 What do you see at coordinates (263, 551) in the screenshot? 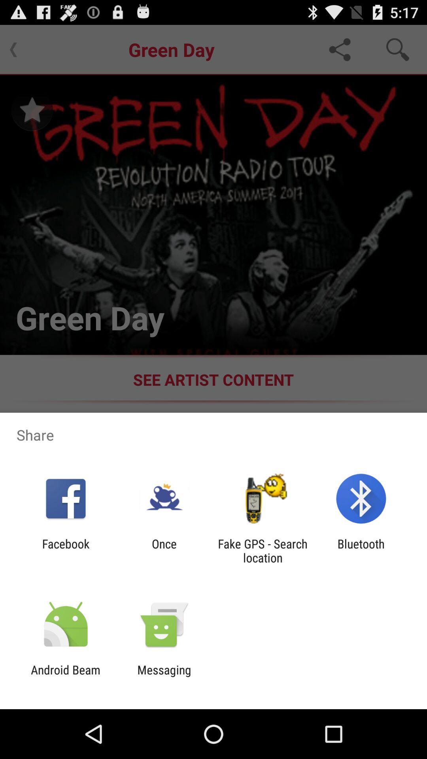
I see `turn on the app next to the once app` at bounding box center [263, 551].